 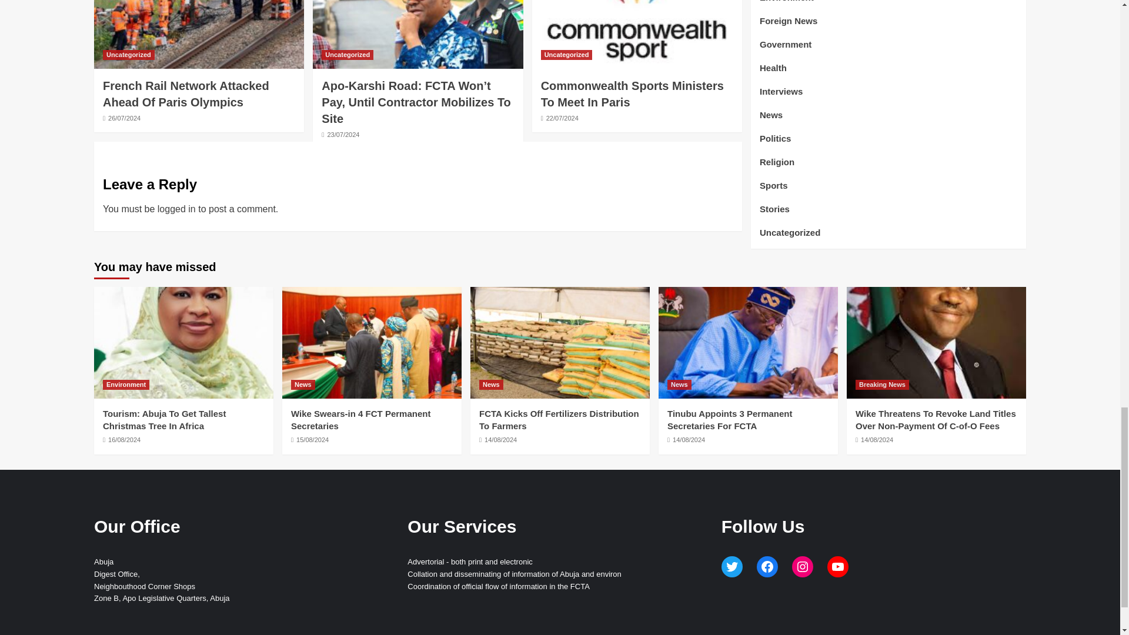 What do you see at coordinates (348, 55) in the screenshot?
I see `Uncategorized` at bounding box center [348, 55].